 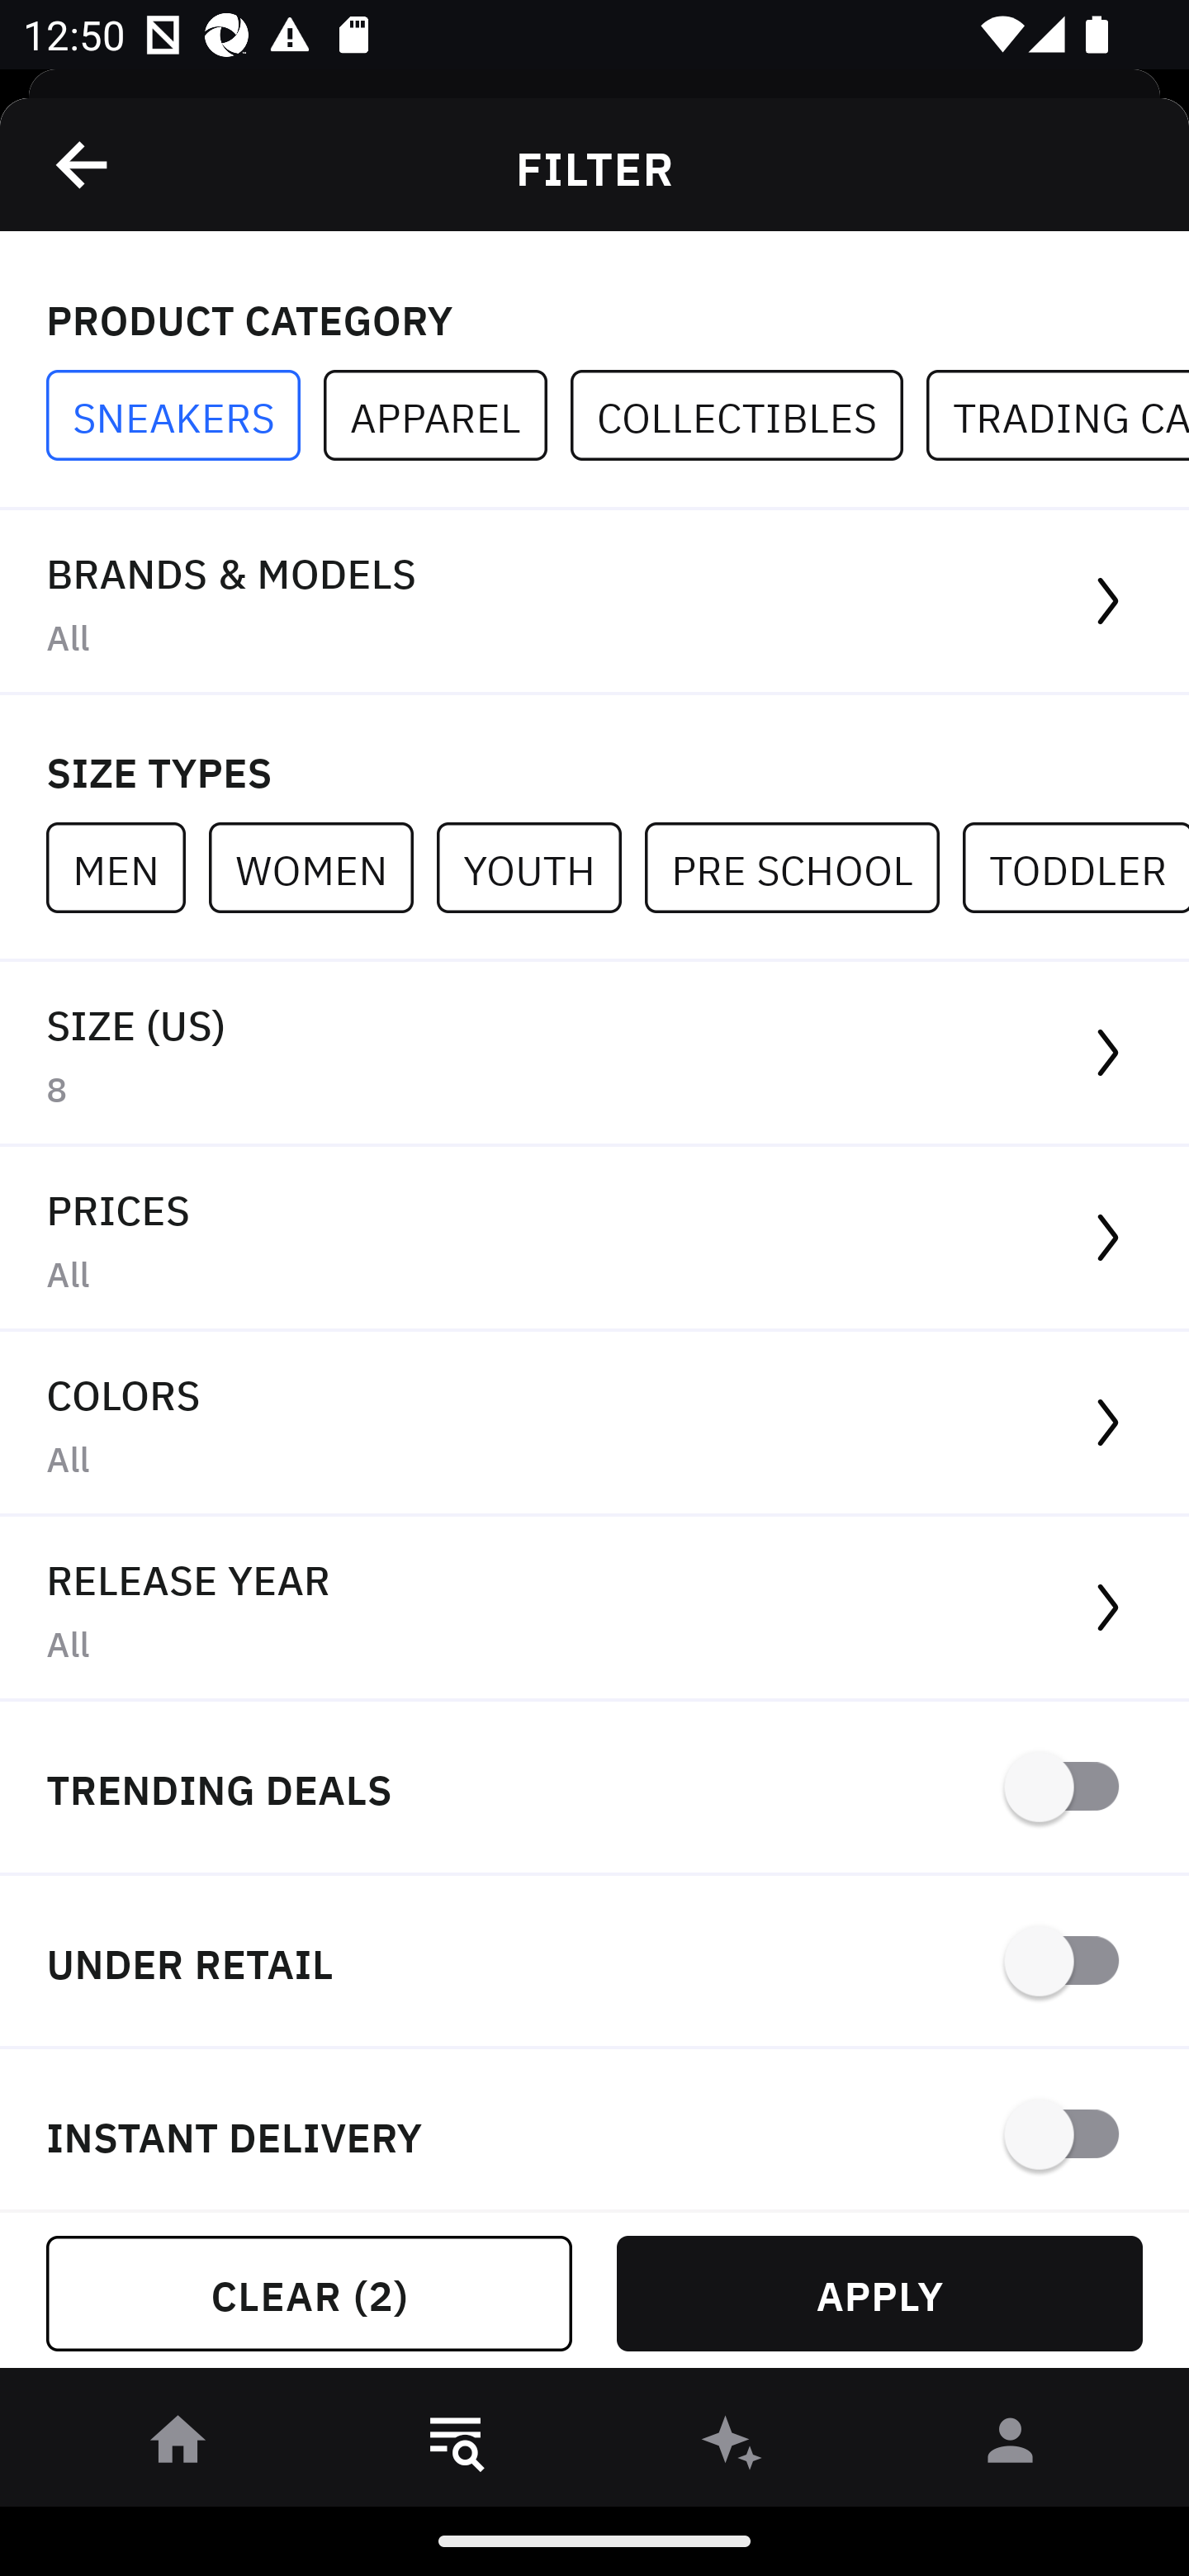 What do you see at coordinates (1011, 2446) in the screenshot?
I see `󰀄` at bounding box center [1011, 2446].